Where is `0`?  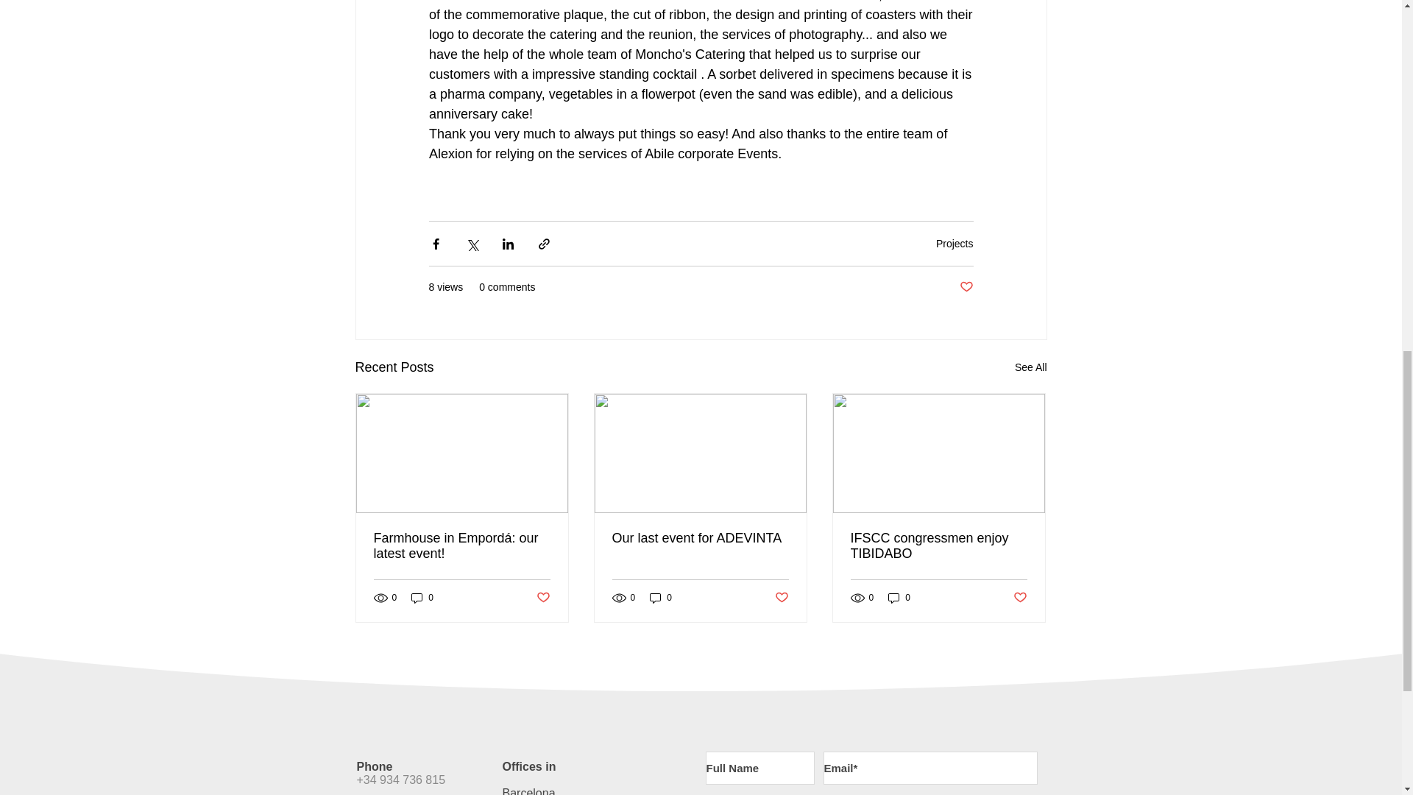 0 is located at coordinates (661, 597).